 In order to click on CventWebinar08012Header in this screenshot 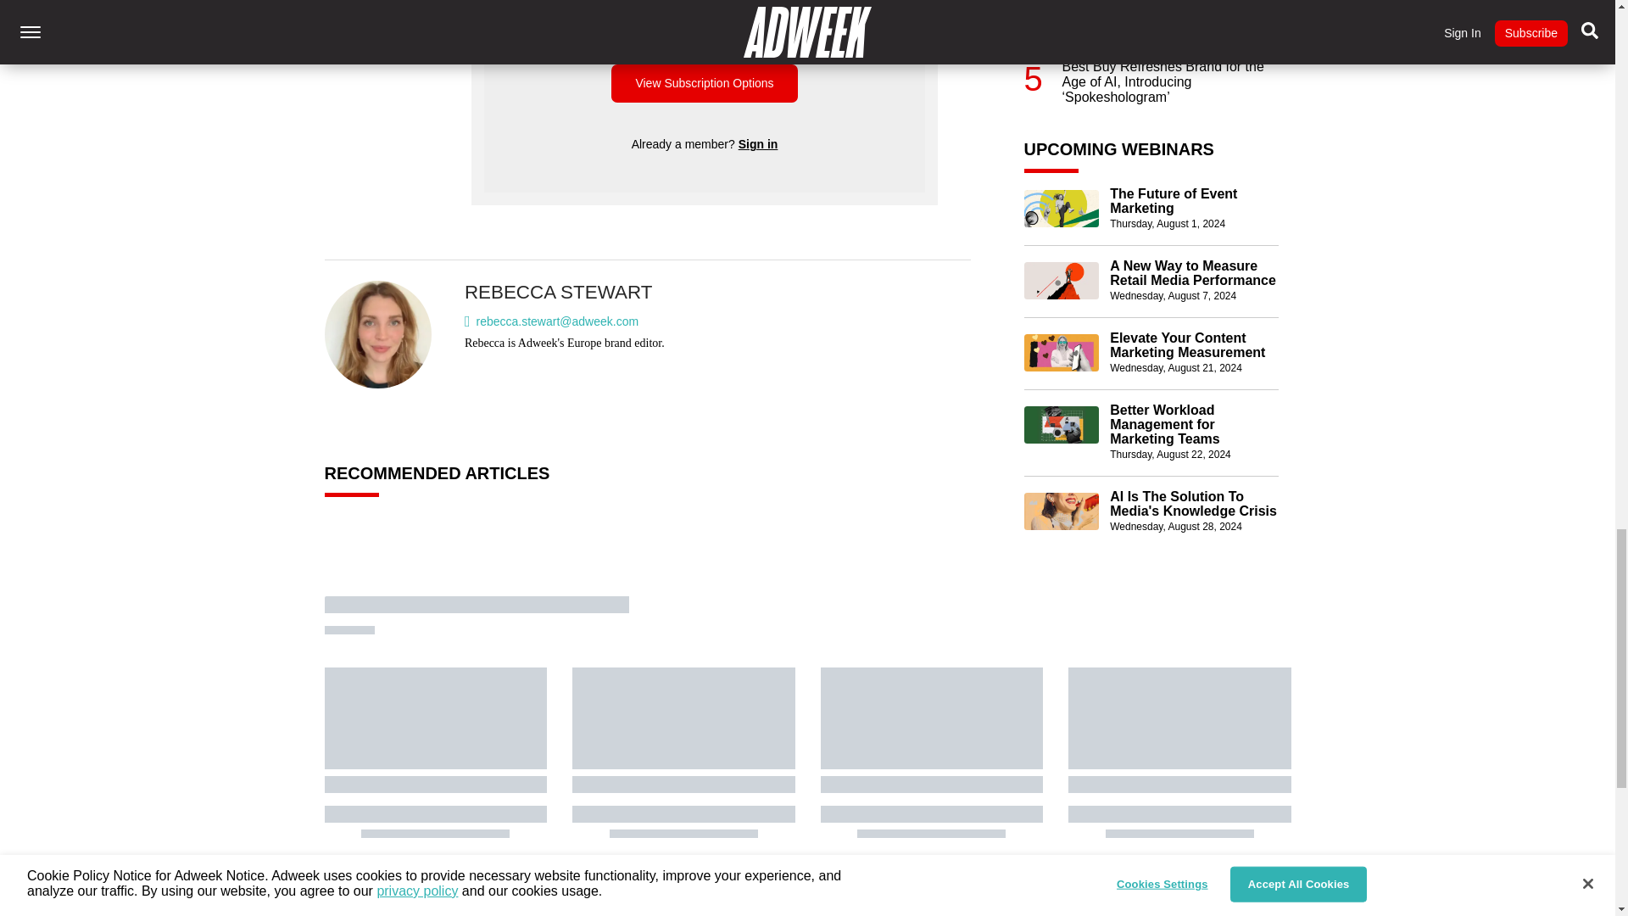, I will do `click(1062, 208)`.